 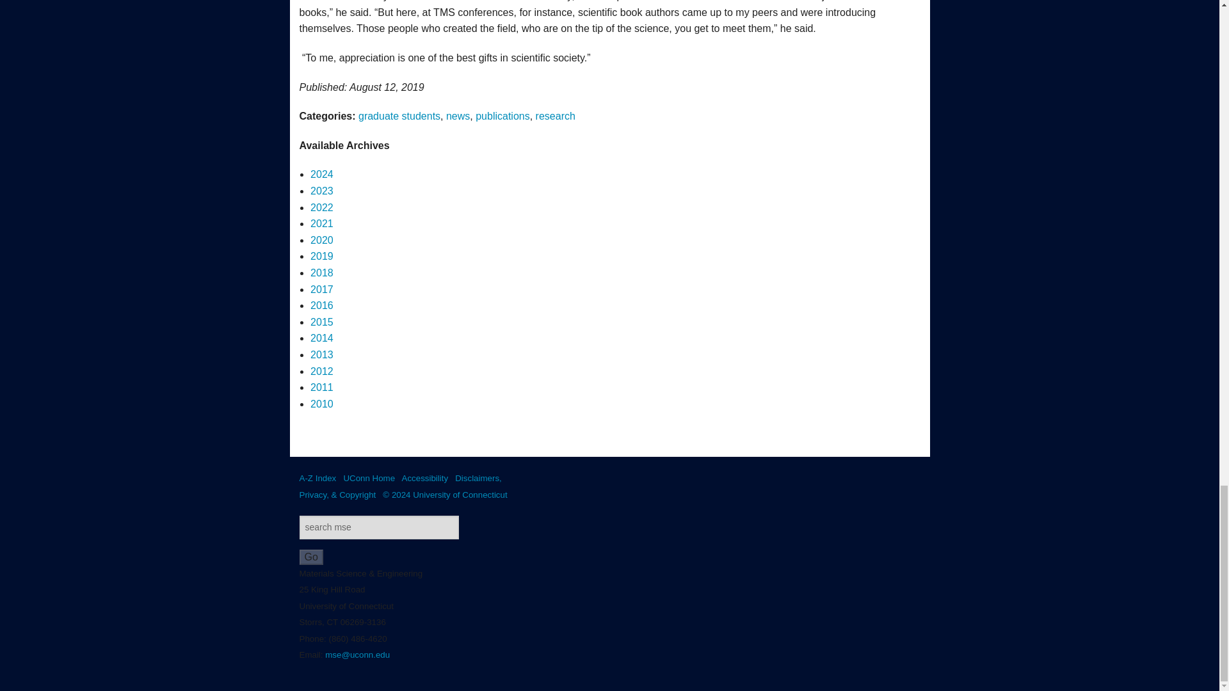 What do you see at coordinates (556, 116) in the screenshot?
I see `View all posts in research` at bounding box center [556, 116].